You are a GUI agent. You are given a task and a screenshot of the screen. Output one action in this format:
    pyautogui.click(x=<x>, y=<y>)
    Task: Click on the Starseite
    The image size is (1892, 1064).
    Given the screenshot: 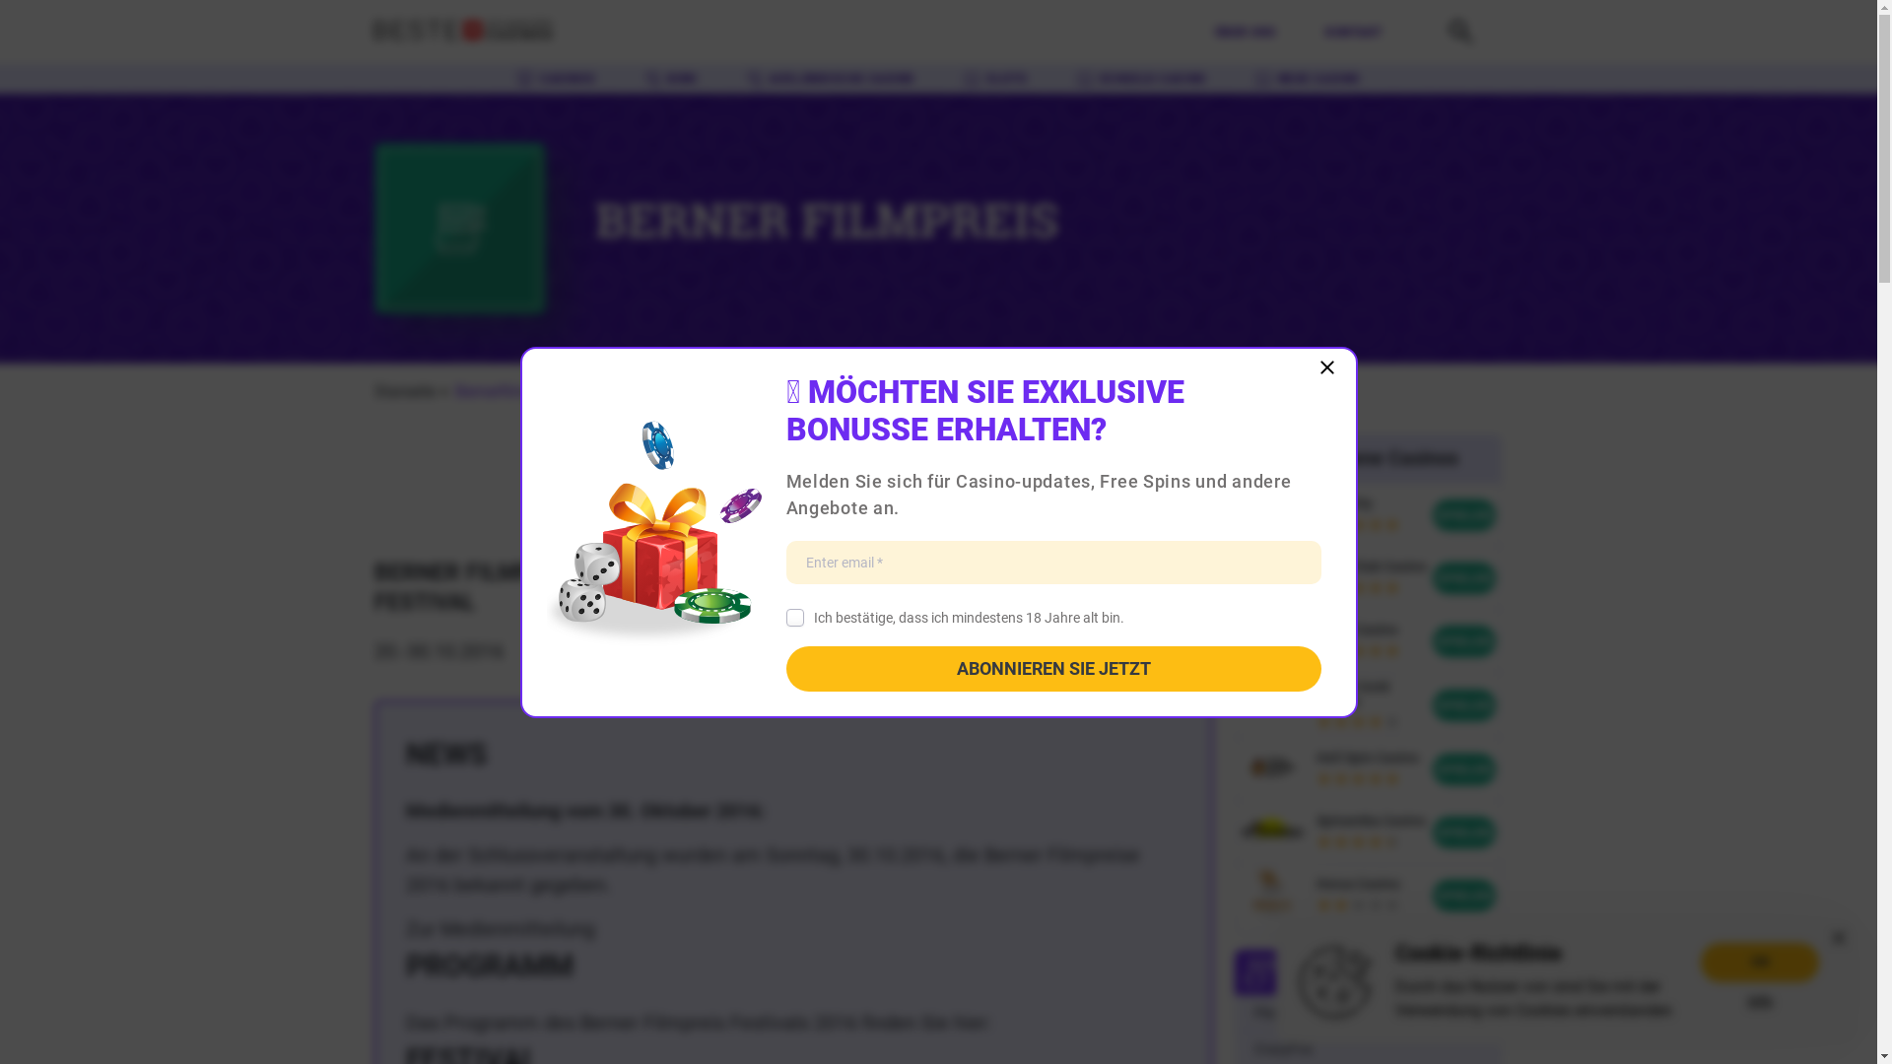 What is the action you would take?
    pyautogui.click(x=405, y=392)
    